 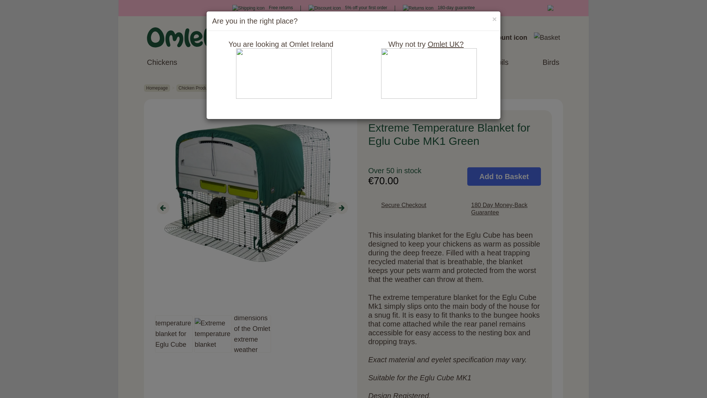 I want to click on Contact us, so click(x=447, y=38).